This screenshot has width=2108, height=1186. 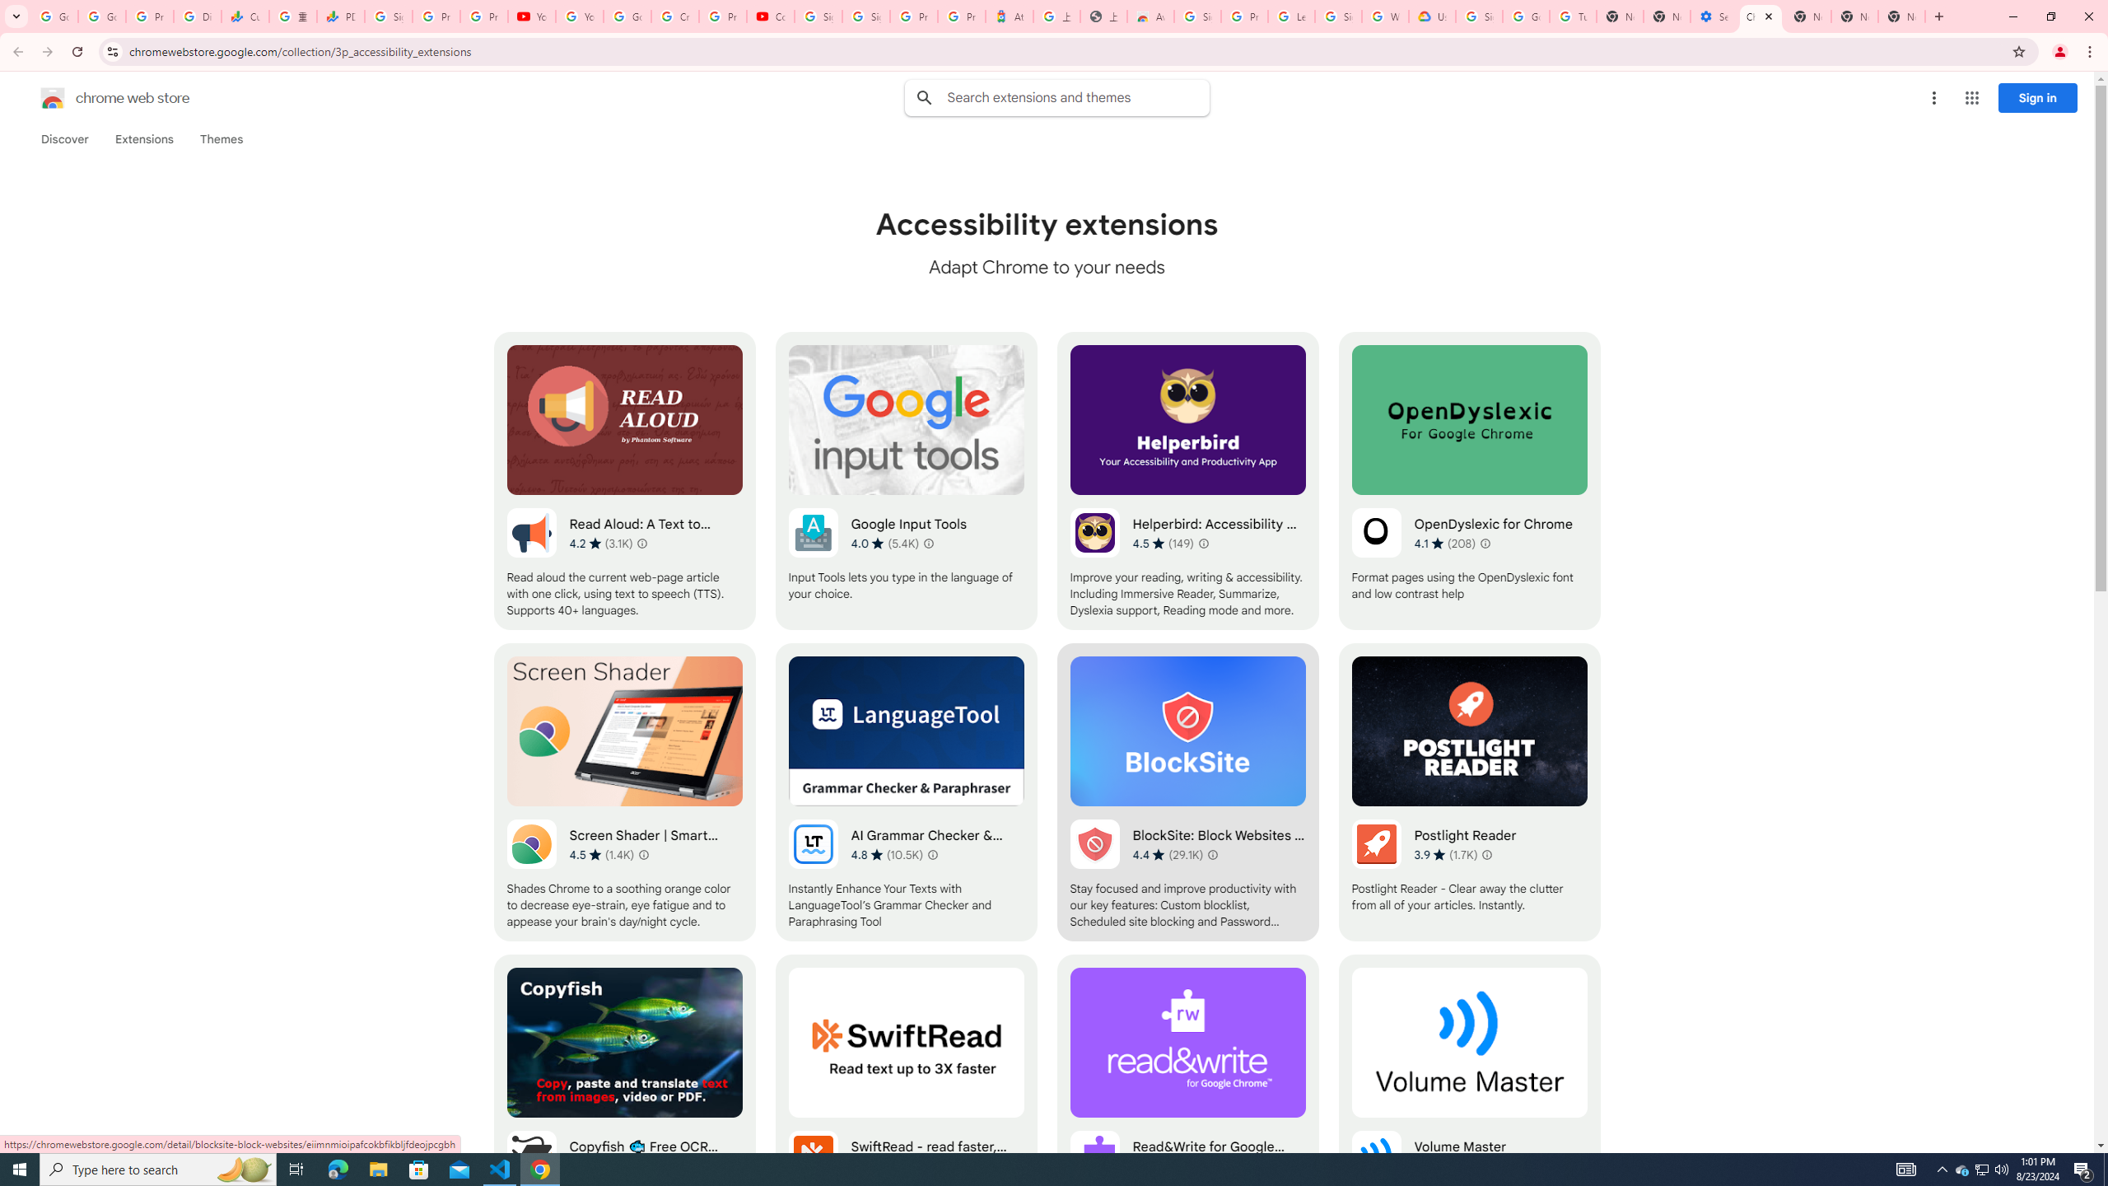 I want to click on Postlight Reader, so click(x=1469, y=792).